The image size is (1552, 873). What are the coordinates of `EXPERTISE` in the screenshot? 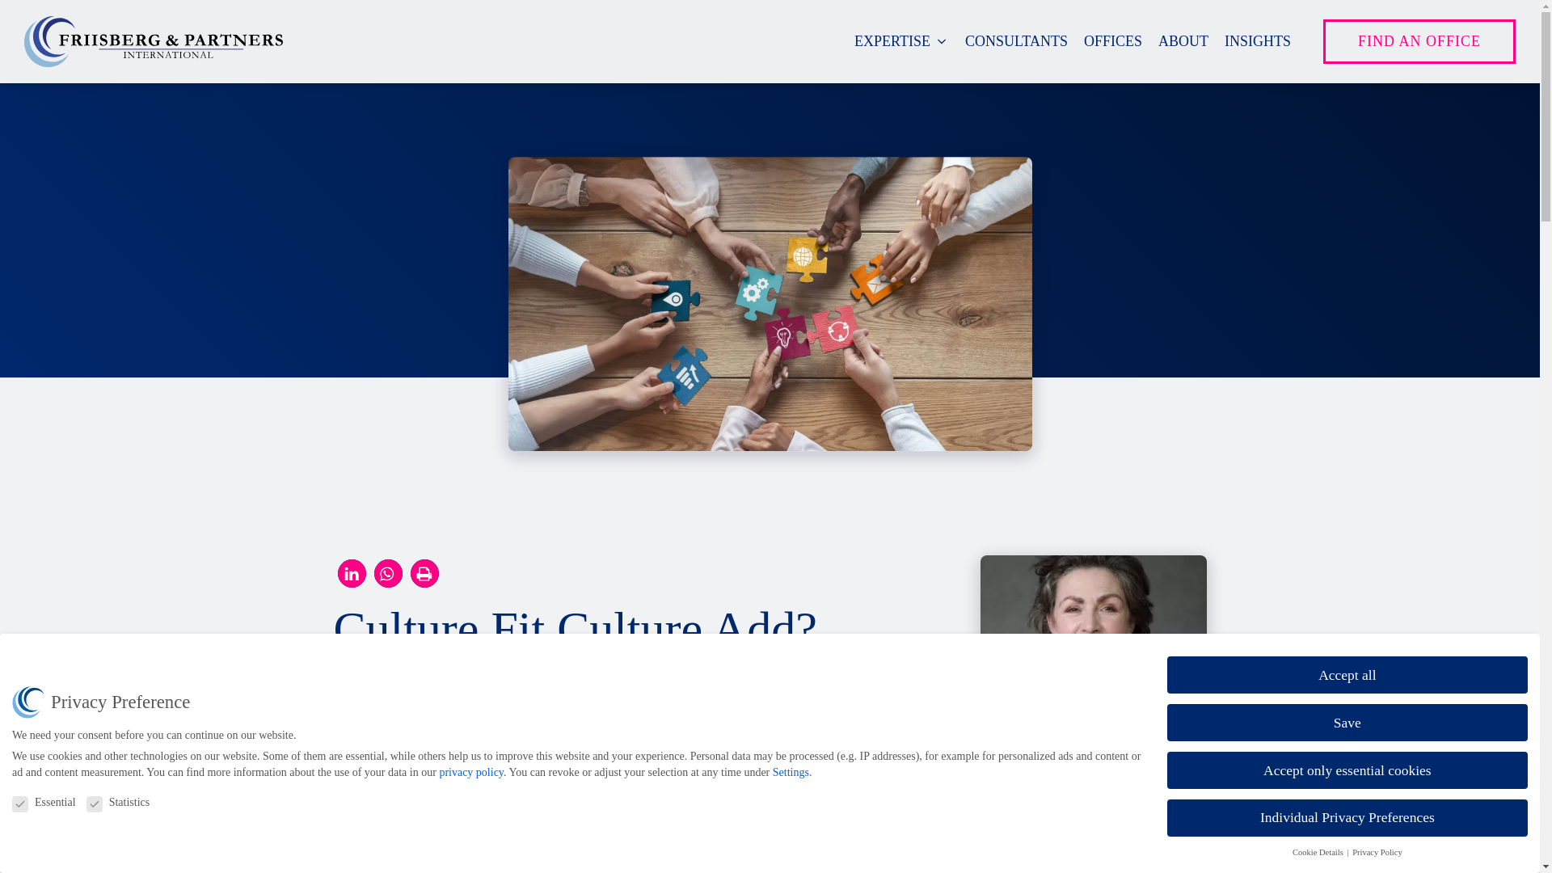 It's located at (901, 40).